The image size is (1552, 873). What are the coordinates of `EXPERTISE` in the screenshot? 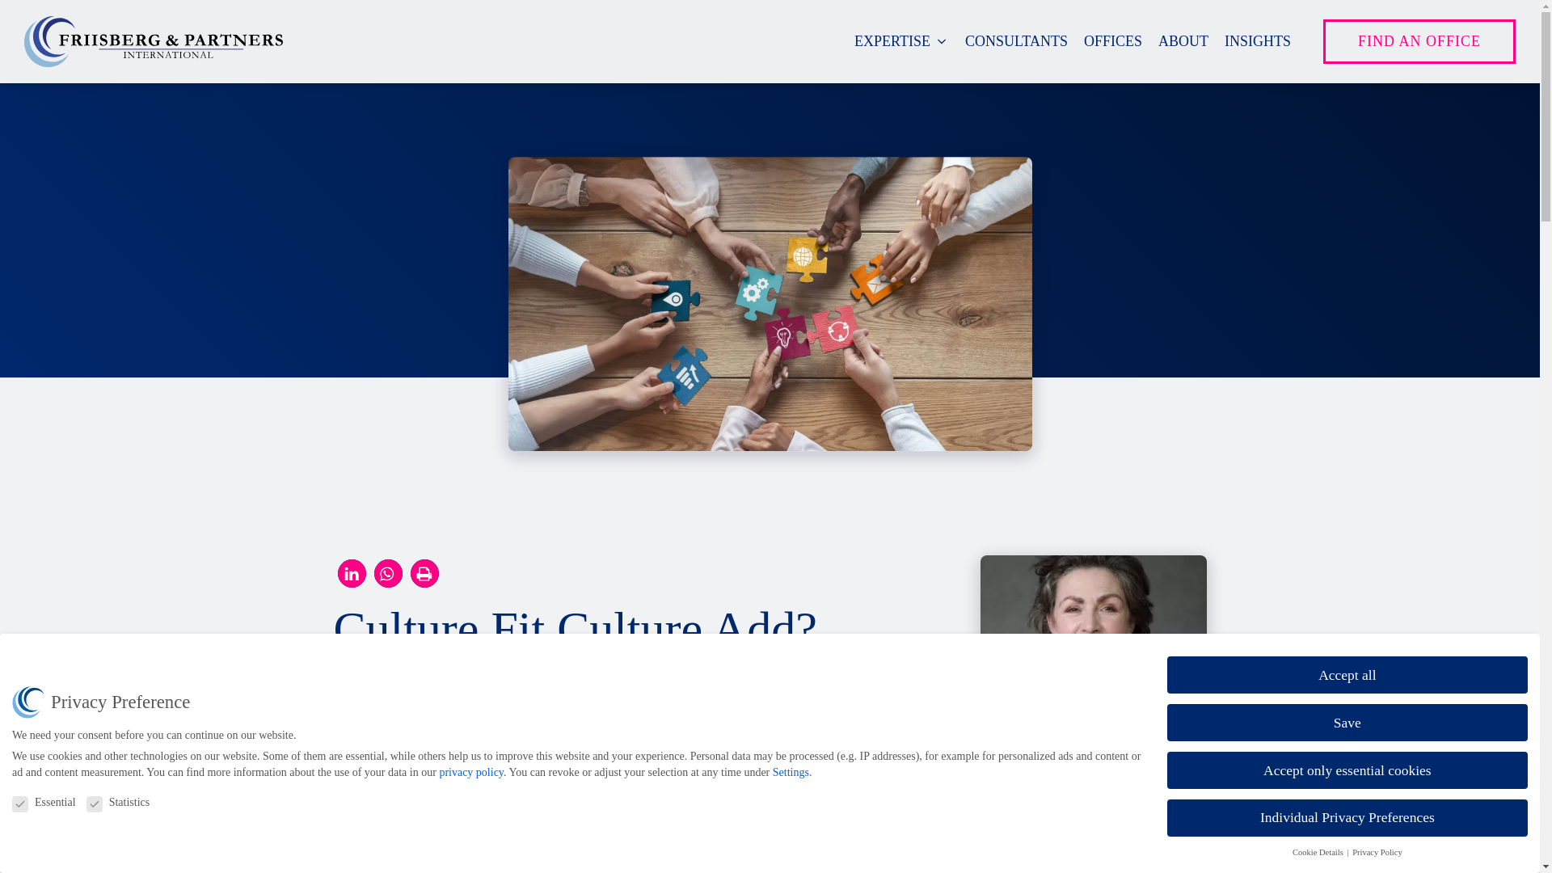 It's located at (901, 40).